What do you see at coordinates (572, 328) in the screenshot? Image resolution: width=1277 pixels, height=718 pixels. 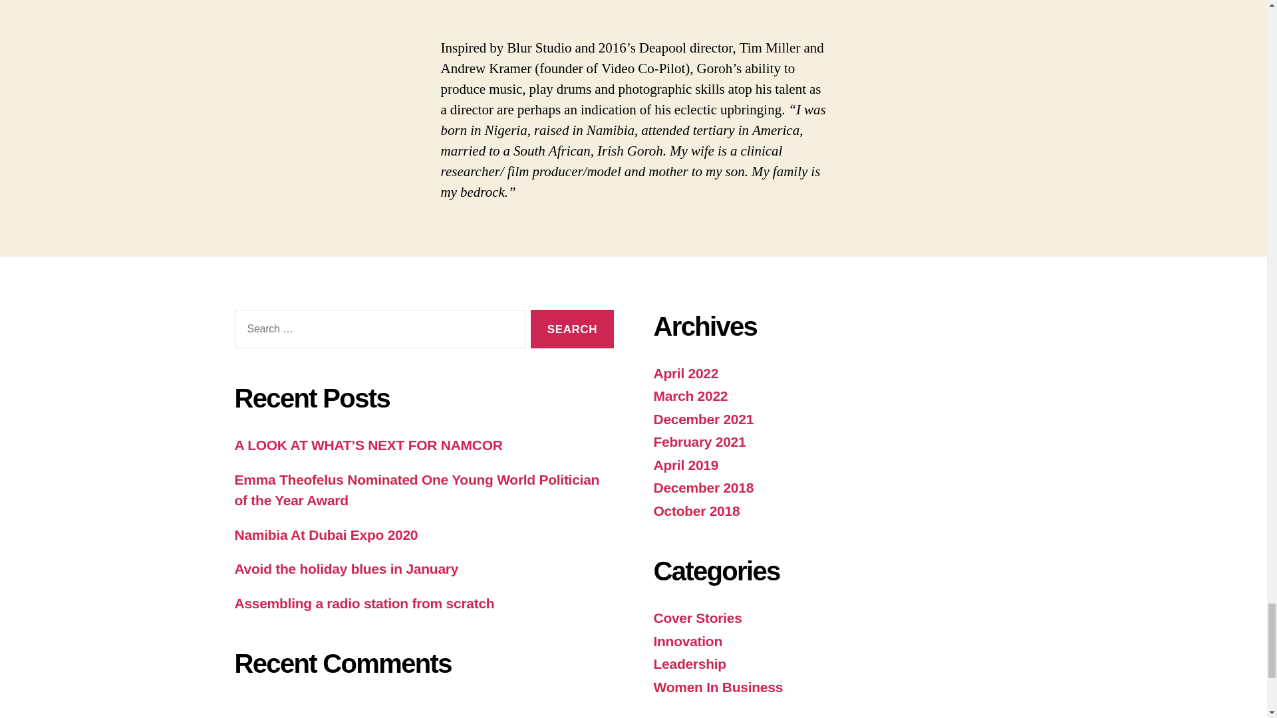 I see `Search` at bounding box center [572, 328].